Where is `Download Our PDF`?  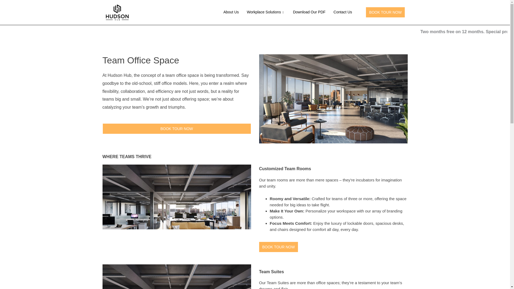
Download Our PDF is located at coordinates (309, 12).